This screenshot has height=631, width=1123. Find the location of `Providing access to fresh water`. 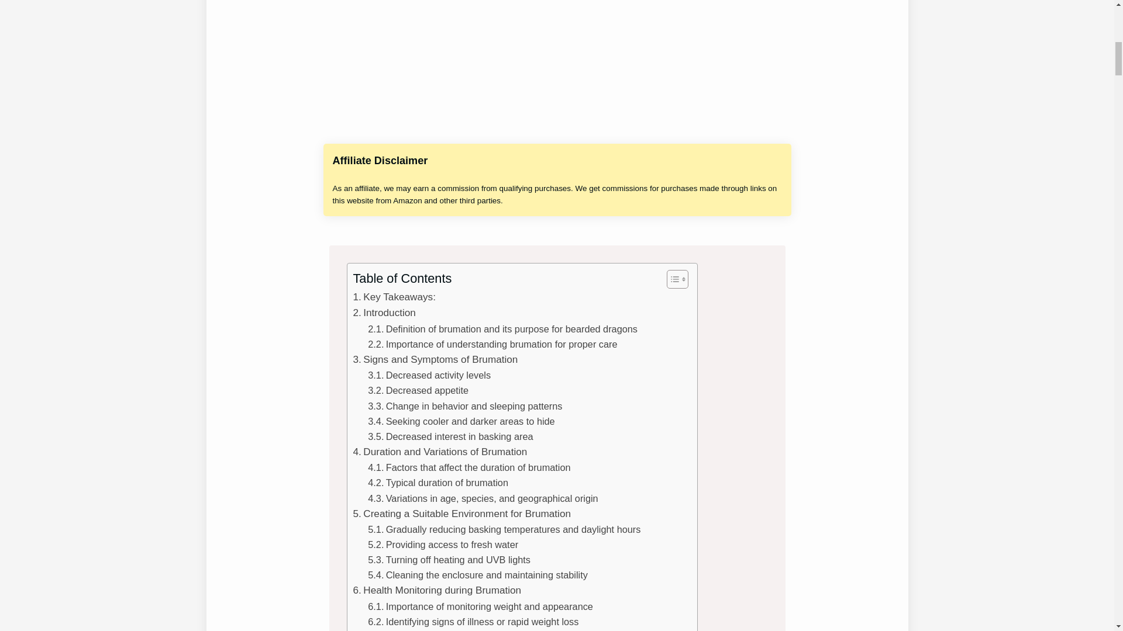

Providing access to fresh water is located at coordinates (443, 545).